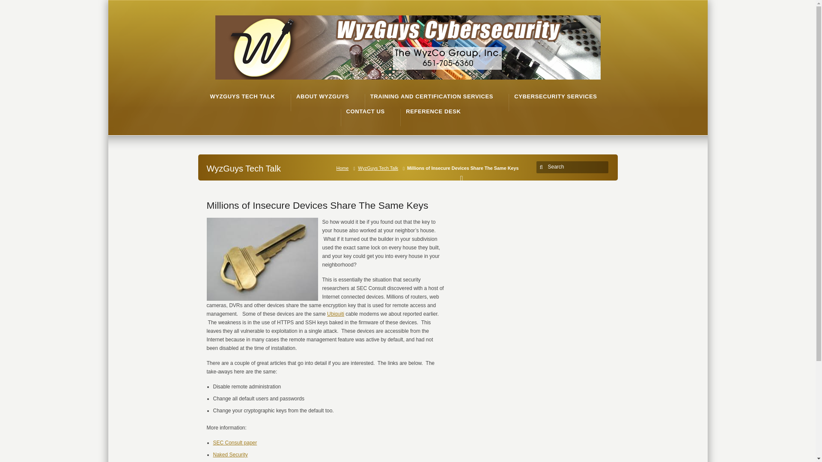  Describe the element at coordinates (365, 111) in the screenshot. I see `CONTACT US` at that location.